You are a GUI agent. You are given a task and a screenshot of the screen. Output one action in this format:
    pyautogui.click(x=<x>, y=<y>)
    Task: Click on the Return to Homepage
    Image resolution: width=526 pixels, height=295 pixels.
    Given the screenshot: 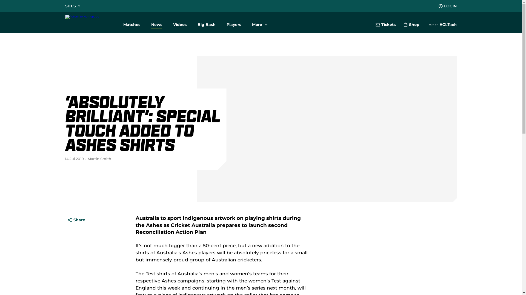 What is the action you would take?
    pyautogui.click(x=90, y=22)
    